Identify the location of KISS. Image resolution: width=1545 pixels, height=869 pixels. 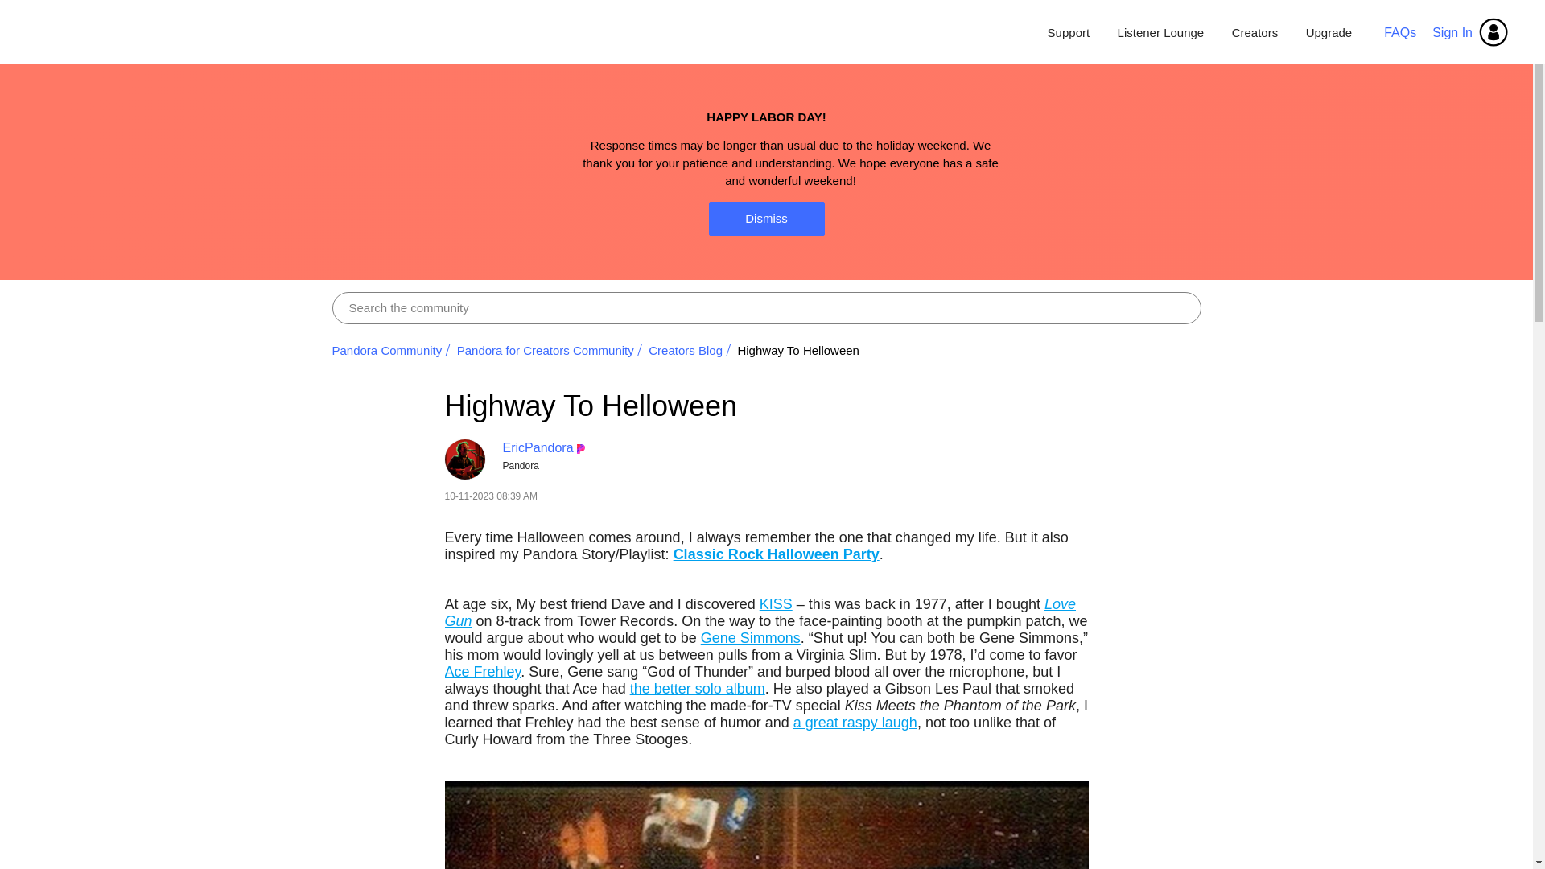
(776, 603).